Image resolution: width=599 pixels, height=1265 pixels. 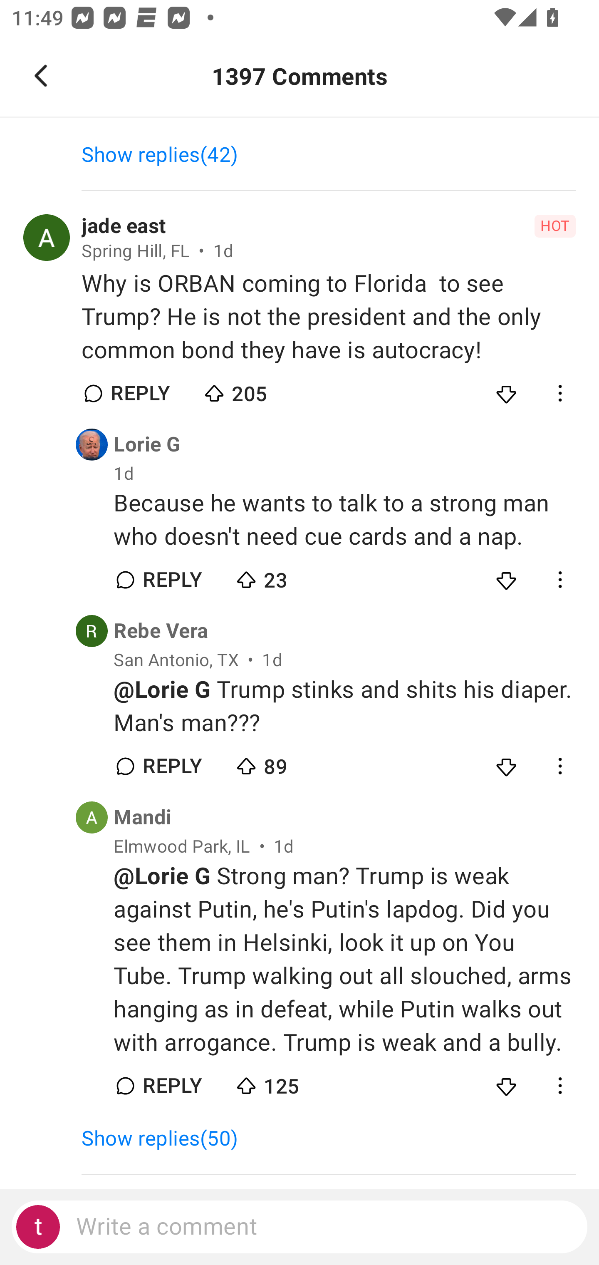 I want to click on Rebe Vera, so click(x=161, y=630).